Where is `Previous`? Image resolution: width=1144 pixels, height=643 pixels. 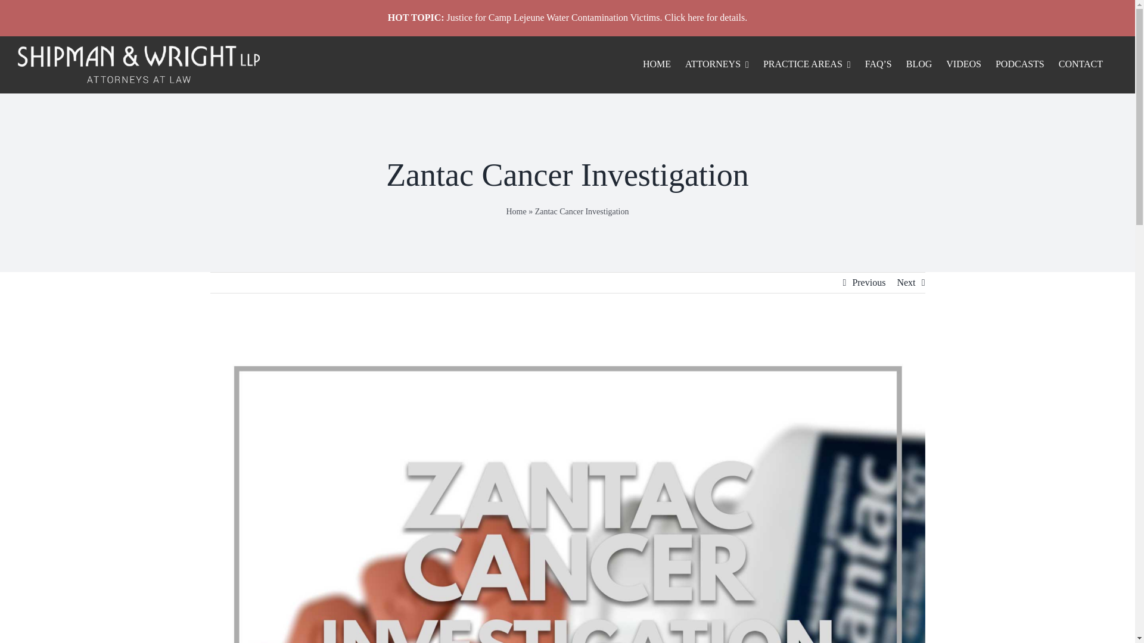 Previous is located at coordinates (869, 282).